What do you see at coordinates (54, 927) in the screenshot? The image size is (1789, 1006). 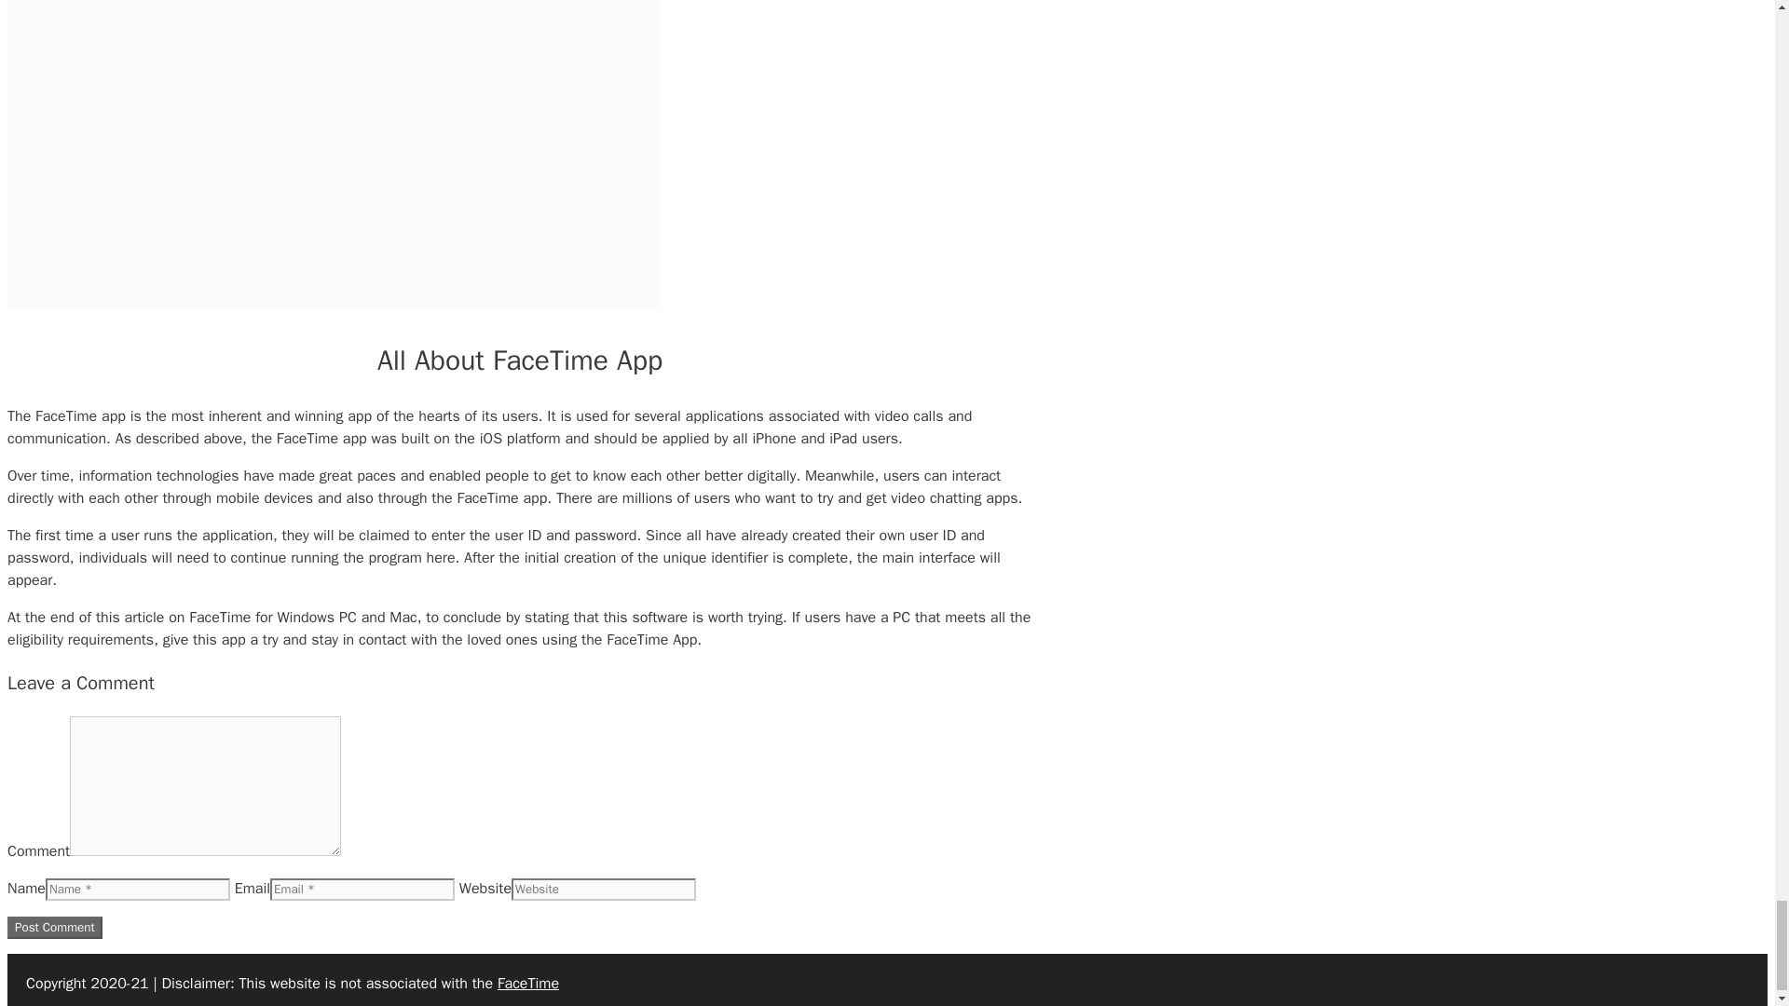 I see `Post Comment` at bounding box center [54, 927].